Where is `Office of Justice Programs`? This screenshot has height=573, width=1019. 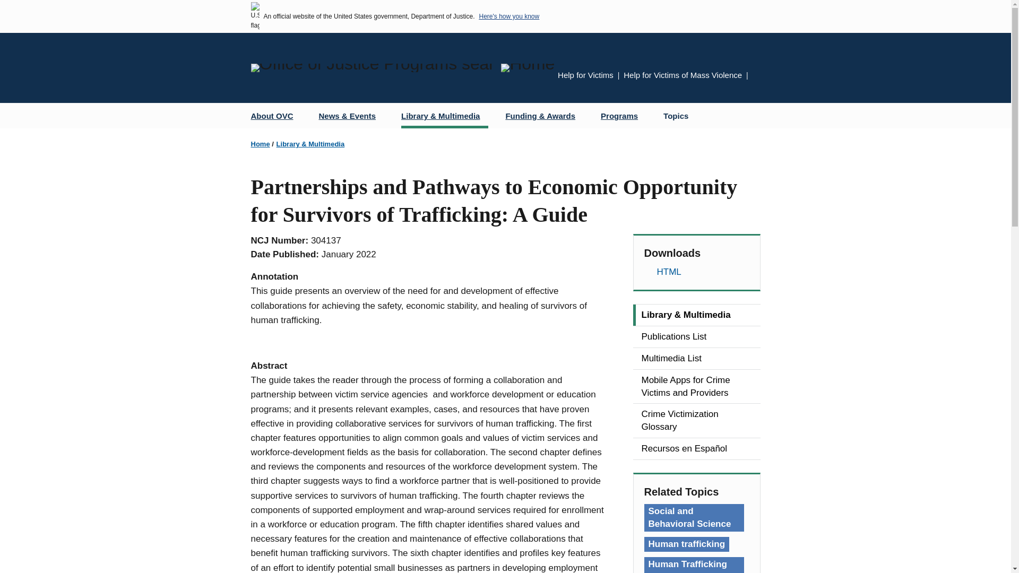 Office of Justice Programs is located at coordinates (372, 68).